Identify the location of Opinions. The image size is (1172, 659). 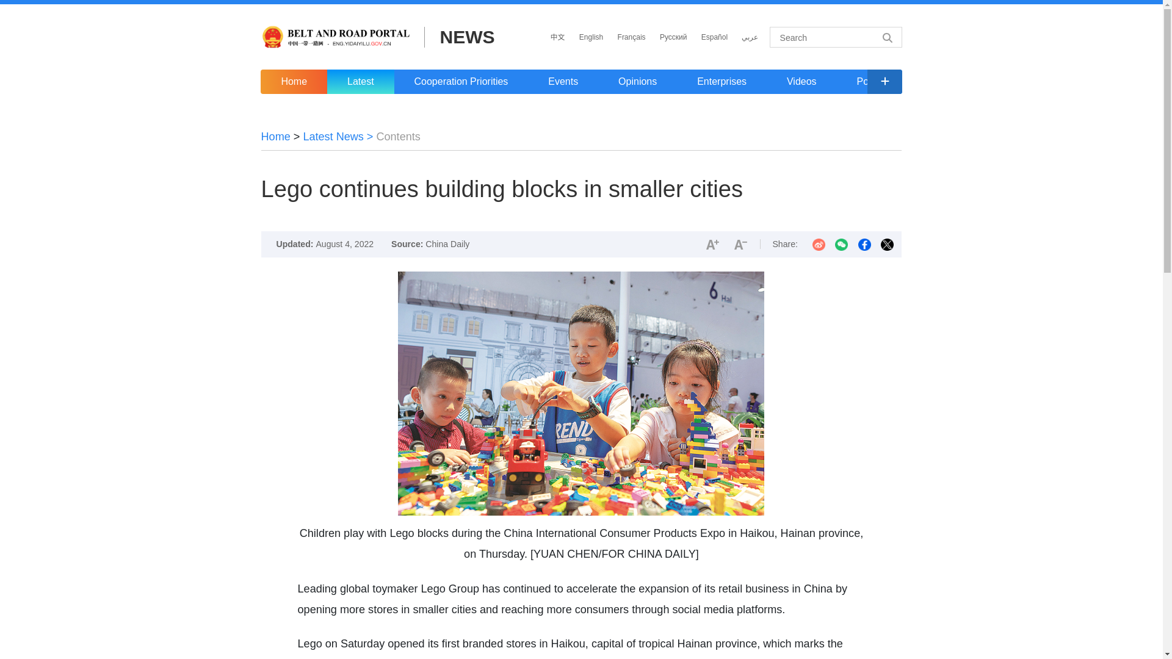
(637, 82).